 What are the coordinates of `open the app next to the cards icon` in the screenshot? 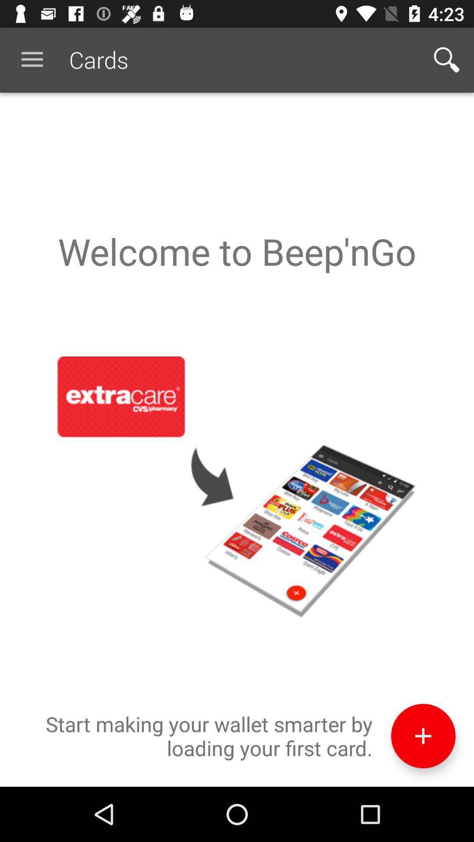 It's located at (446, 60).